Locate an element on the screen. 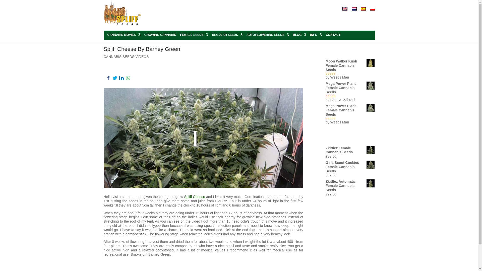 The image size is (482, 271). Tweet is located at coordinates (114, 78).